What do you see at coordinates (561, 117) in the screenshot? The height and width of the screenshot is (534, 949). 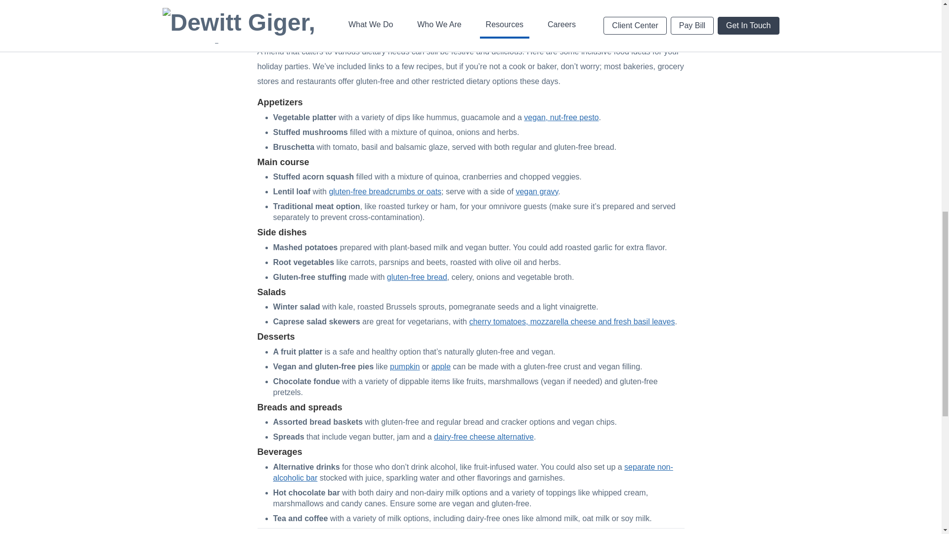 I see `vegan, nut-free pesto` at bounding box center [561, 117].